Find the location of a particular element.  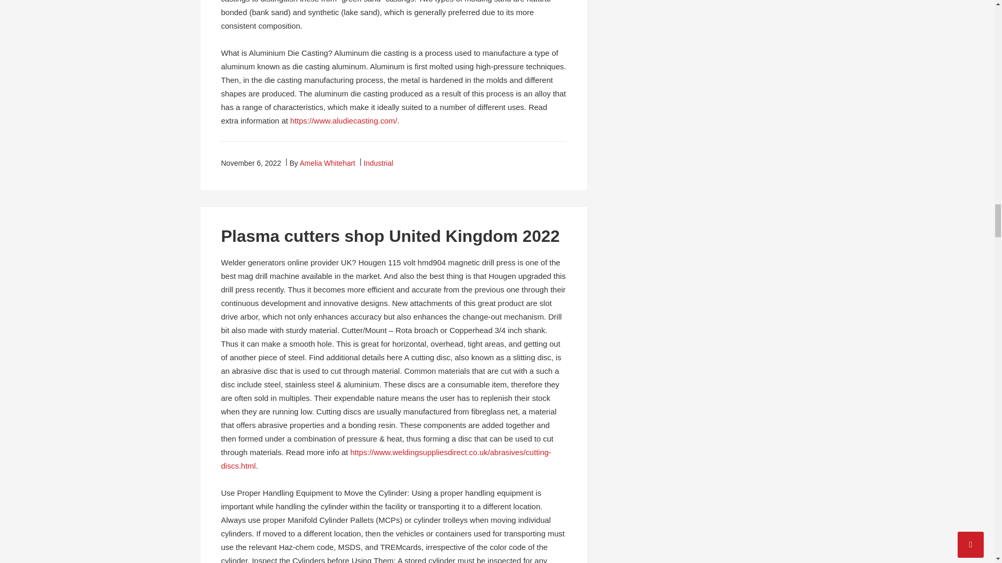

Plasma cutters shop United Kingdom 2022 is located at coordinates (390, 236).